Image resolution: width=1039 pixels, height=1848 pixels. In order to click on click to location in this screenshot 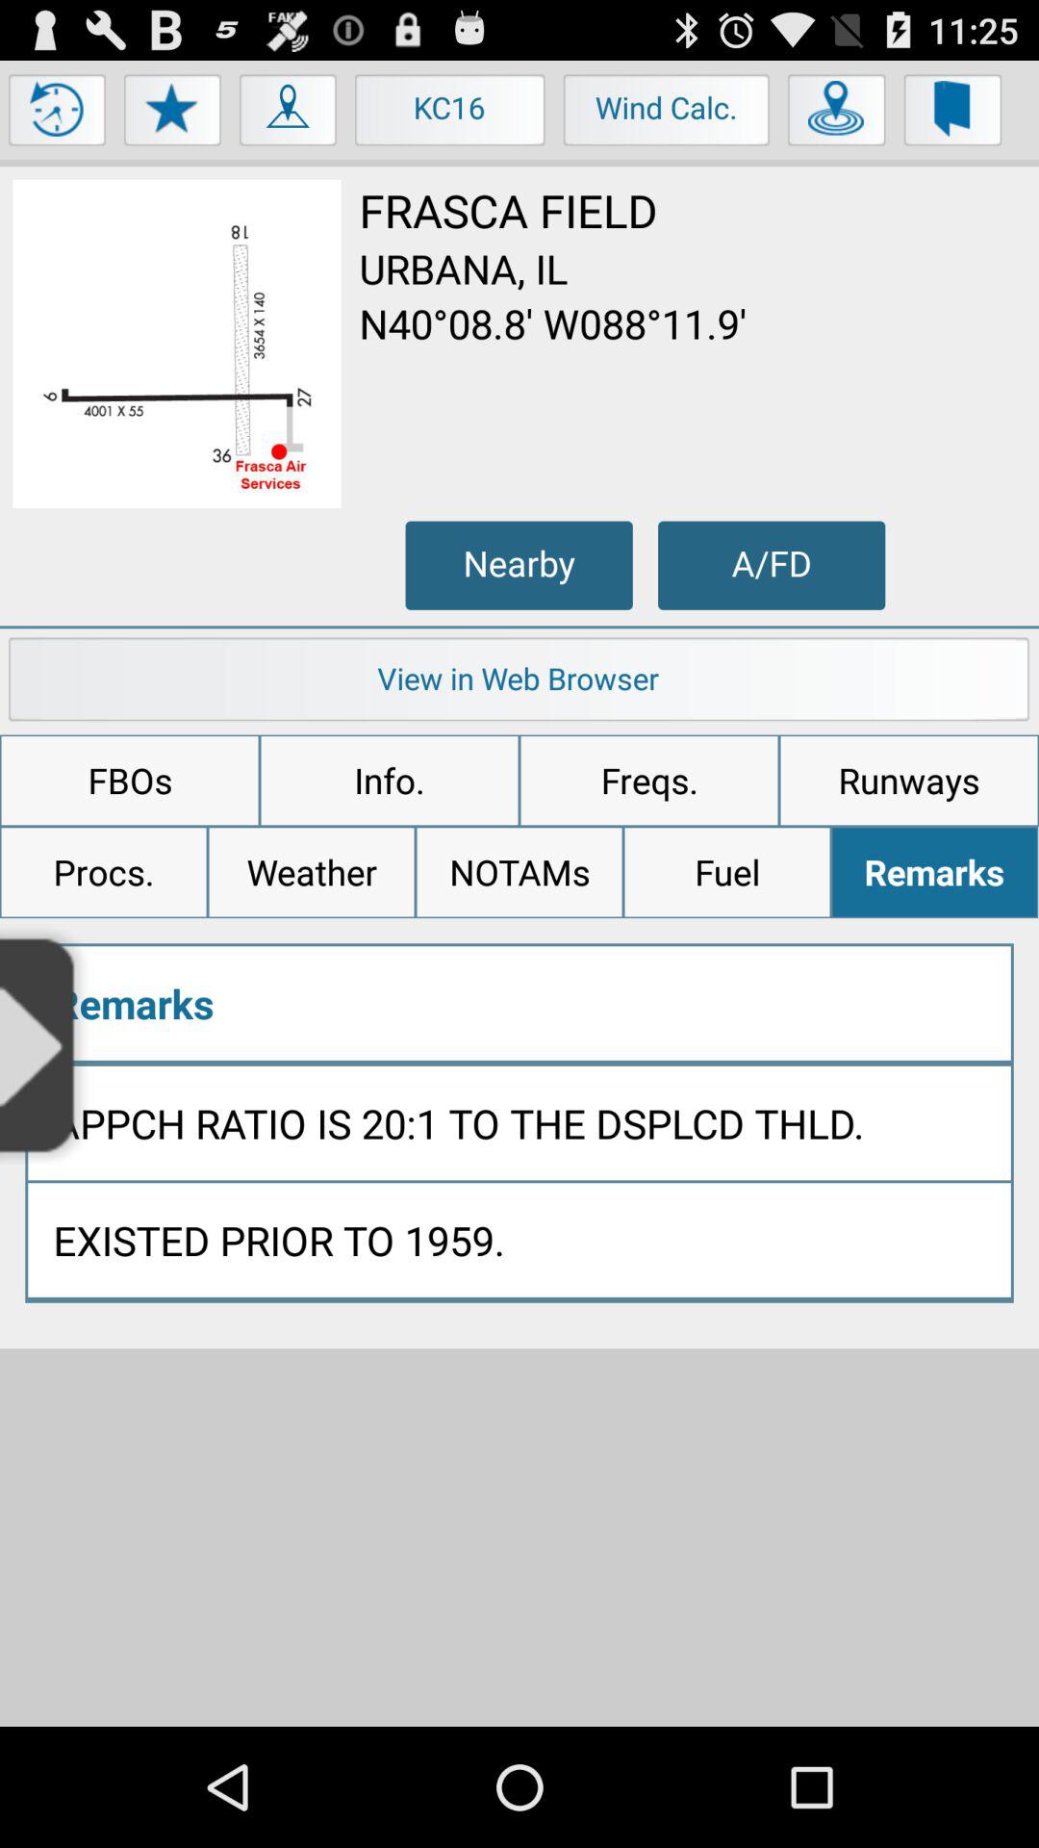, I will do `click(837, 115)`.